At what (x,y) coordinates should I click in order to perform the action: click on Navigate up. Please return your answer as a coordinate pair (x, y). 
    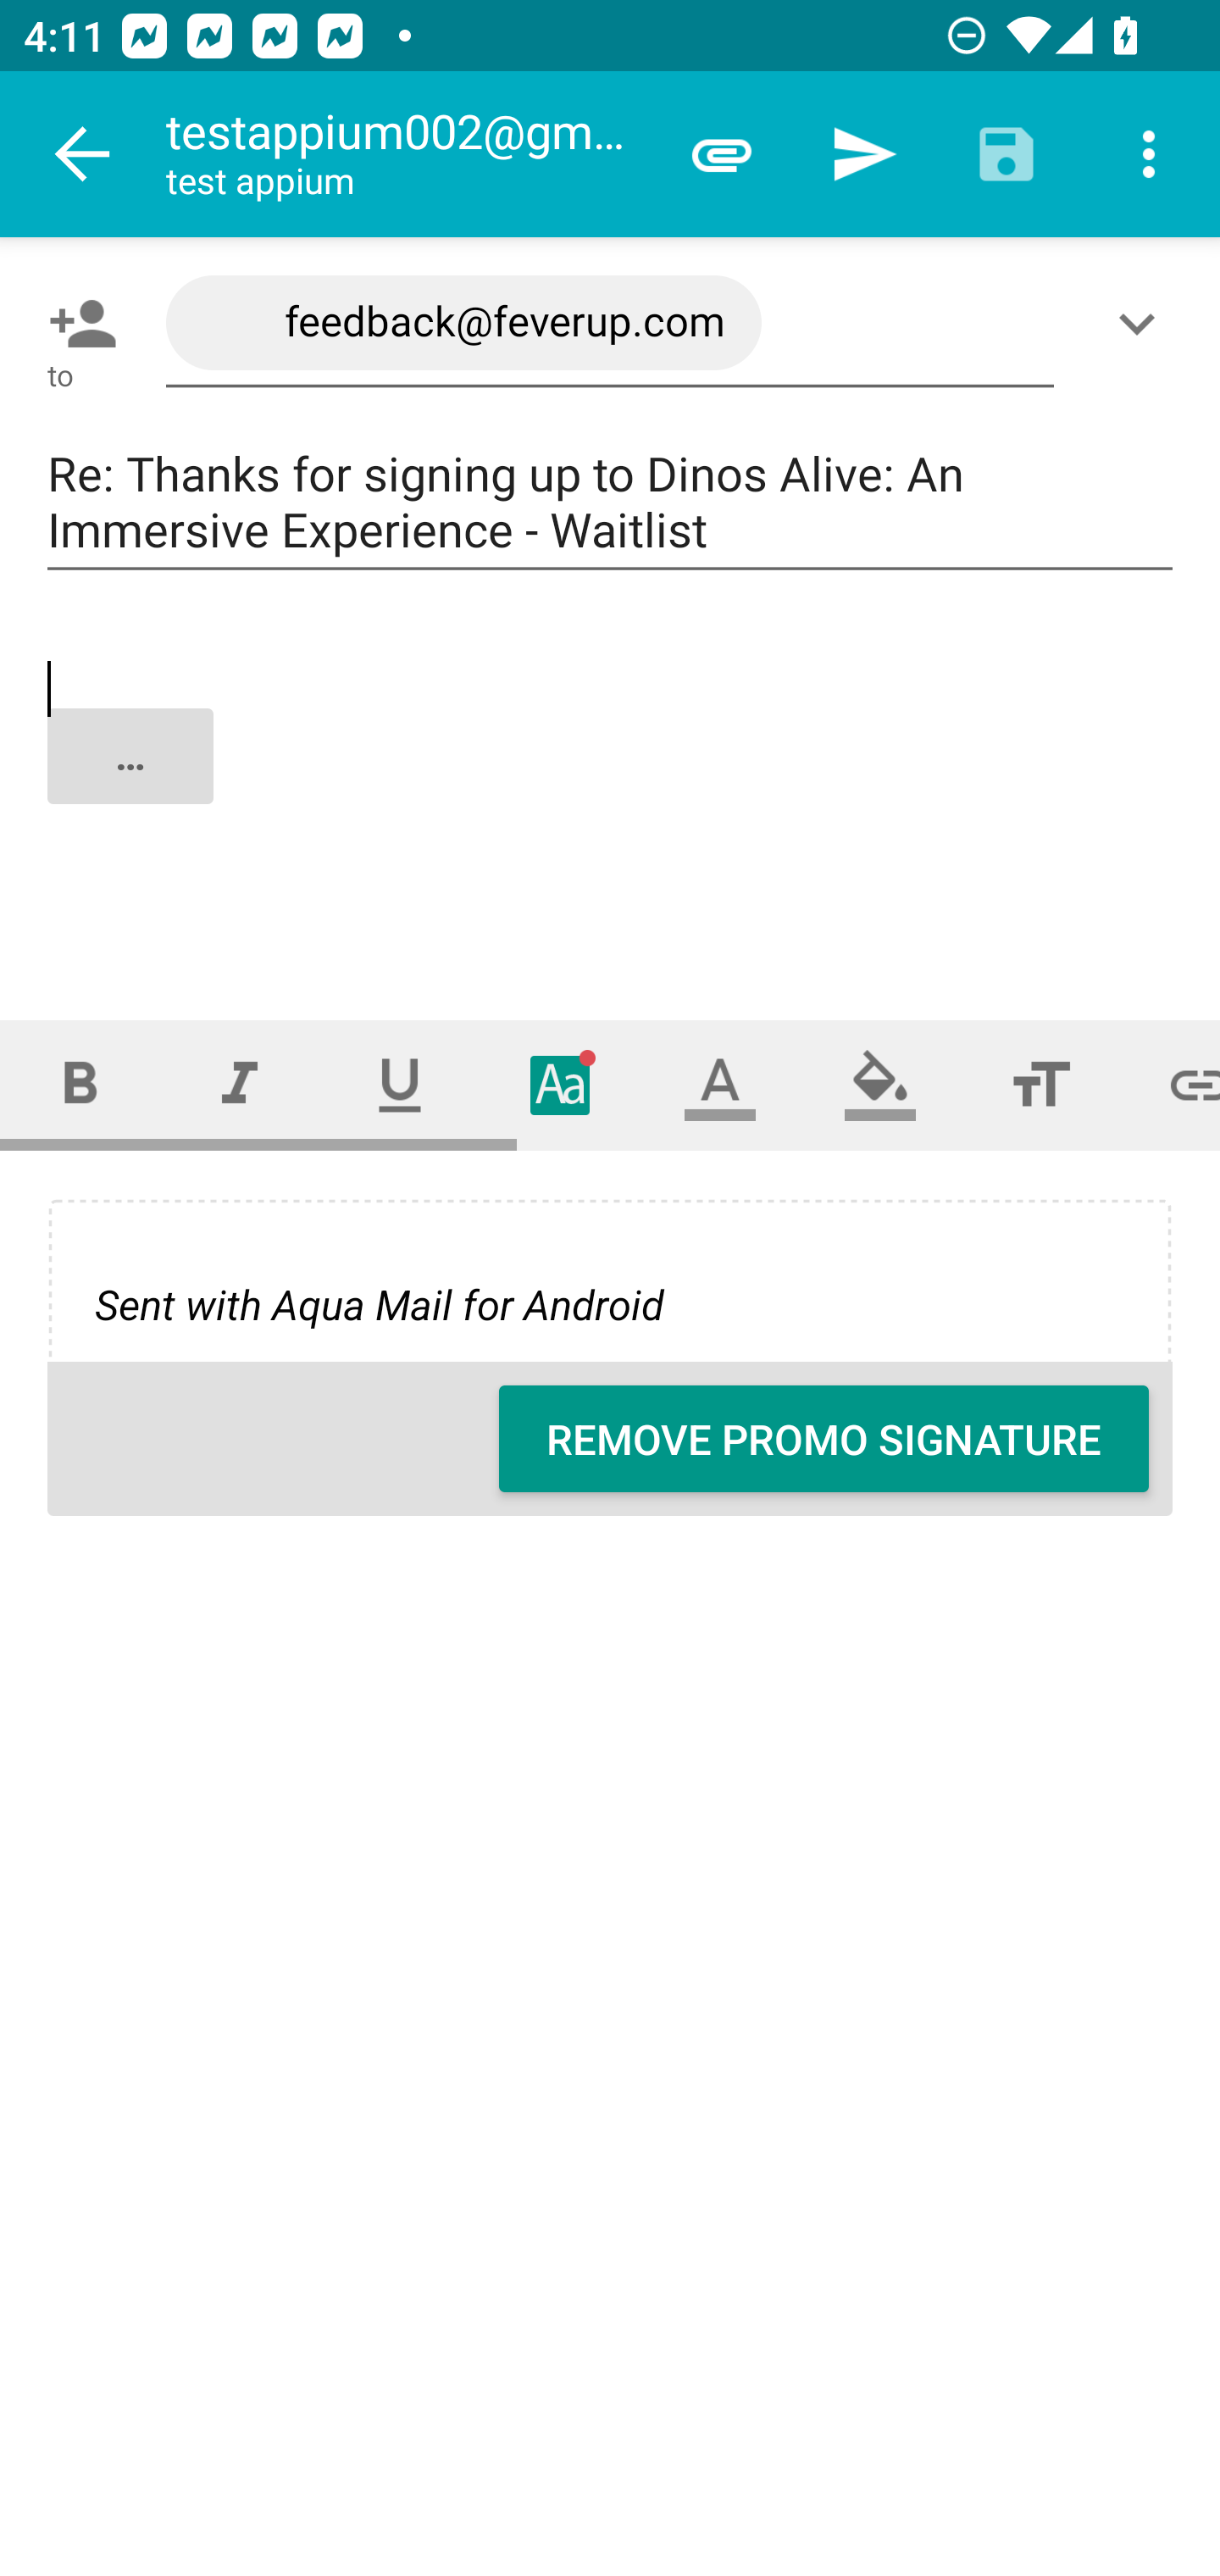
    Looking at the image, I should click on (83, 154).